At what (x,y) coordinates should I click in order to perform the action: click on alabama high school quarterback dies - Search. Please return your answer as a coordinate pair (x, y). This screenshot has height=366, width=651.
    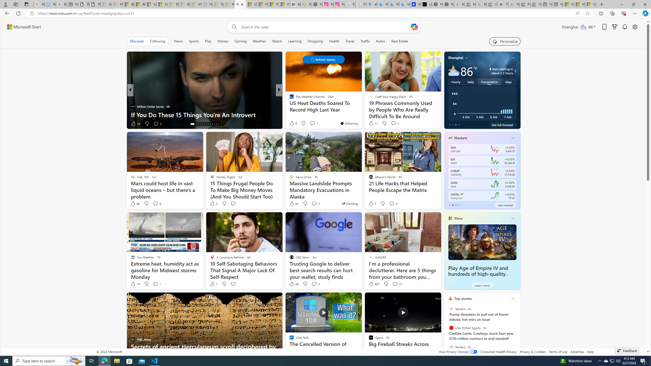
    Looking at the image, I should click on (372, 4).